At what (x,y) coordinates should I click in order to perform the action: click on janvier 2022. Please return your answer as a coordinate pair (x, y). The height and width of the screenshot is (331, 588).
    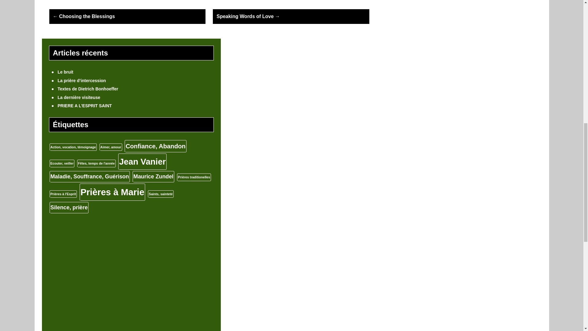
    Looking at the image, I should click on (418, 37).